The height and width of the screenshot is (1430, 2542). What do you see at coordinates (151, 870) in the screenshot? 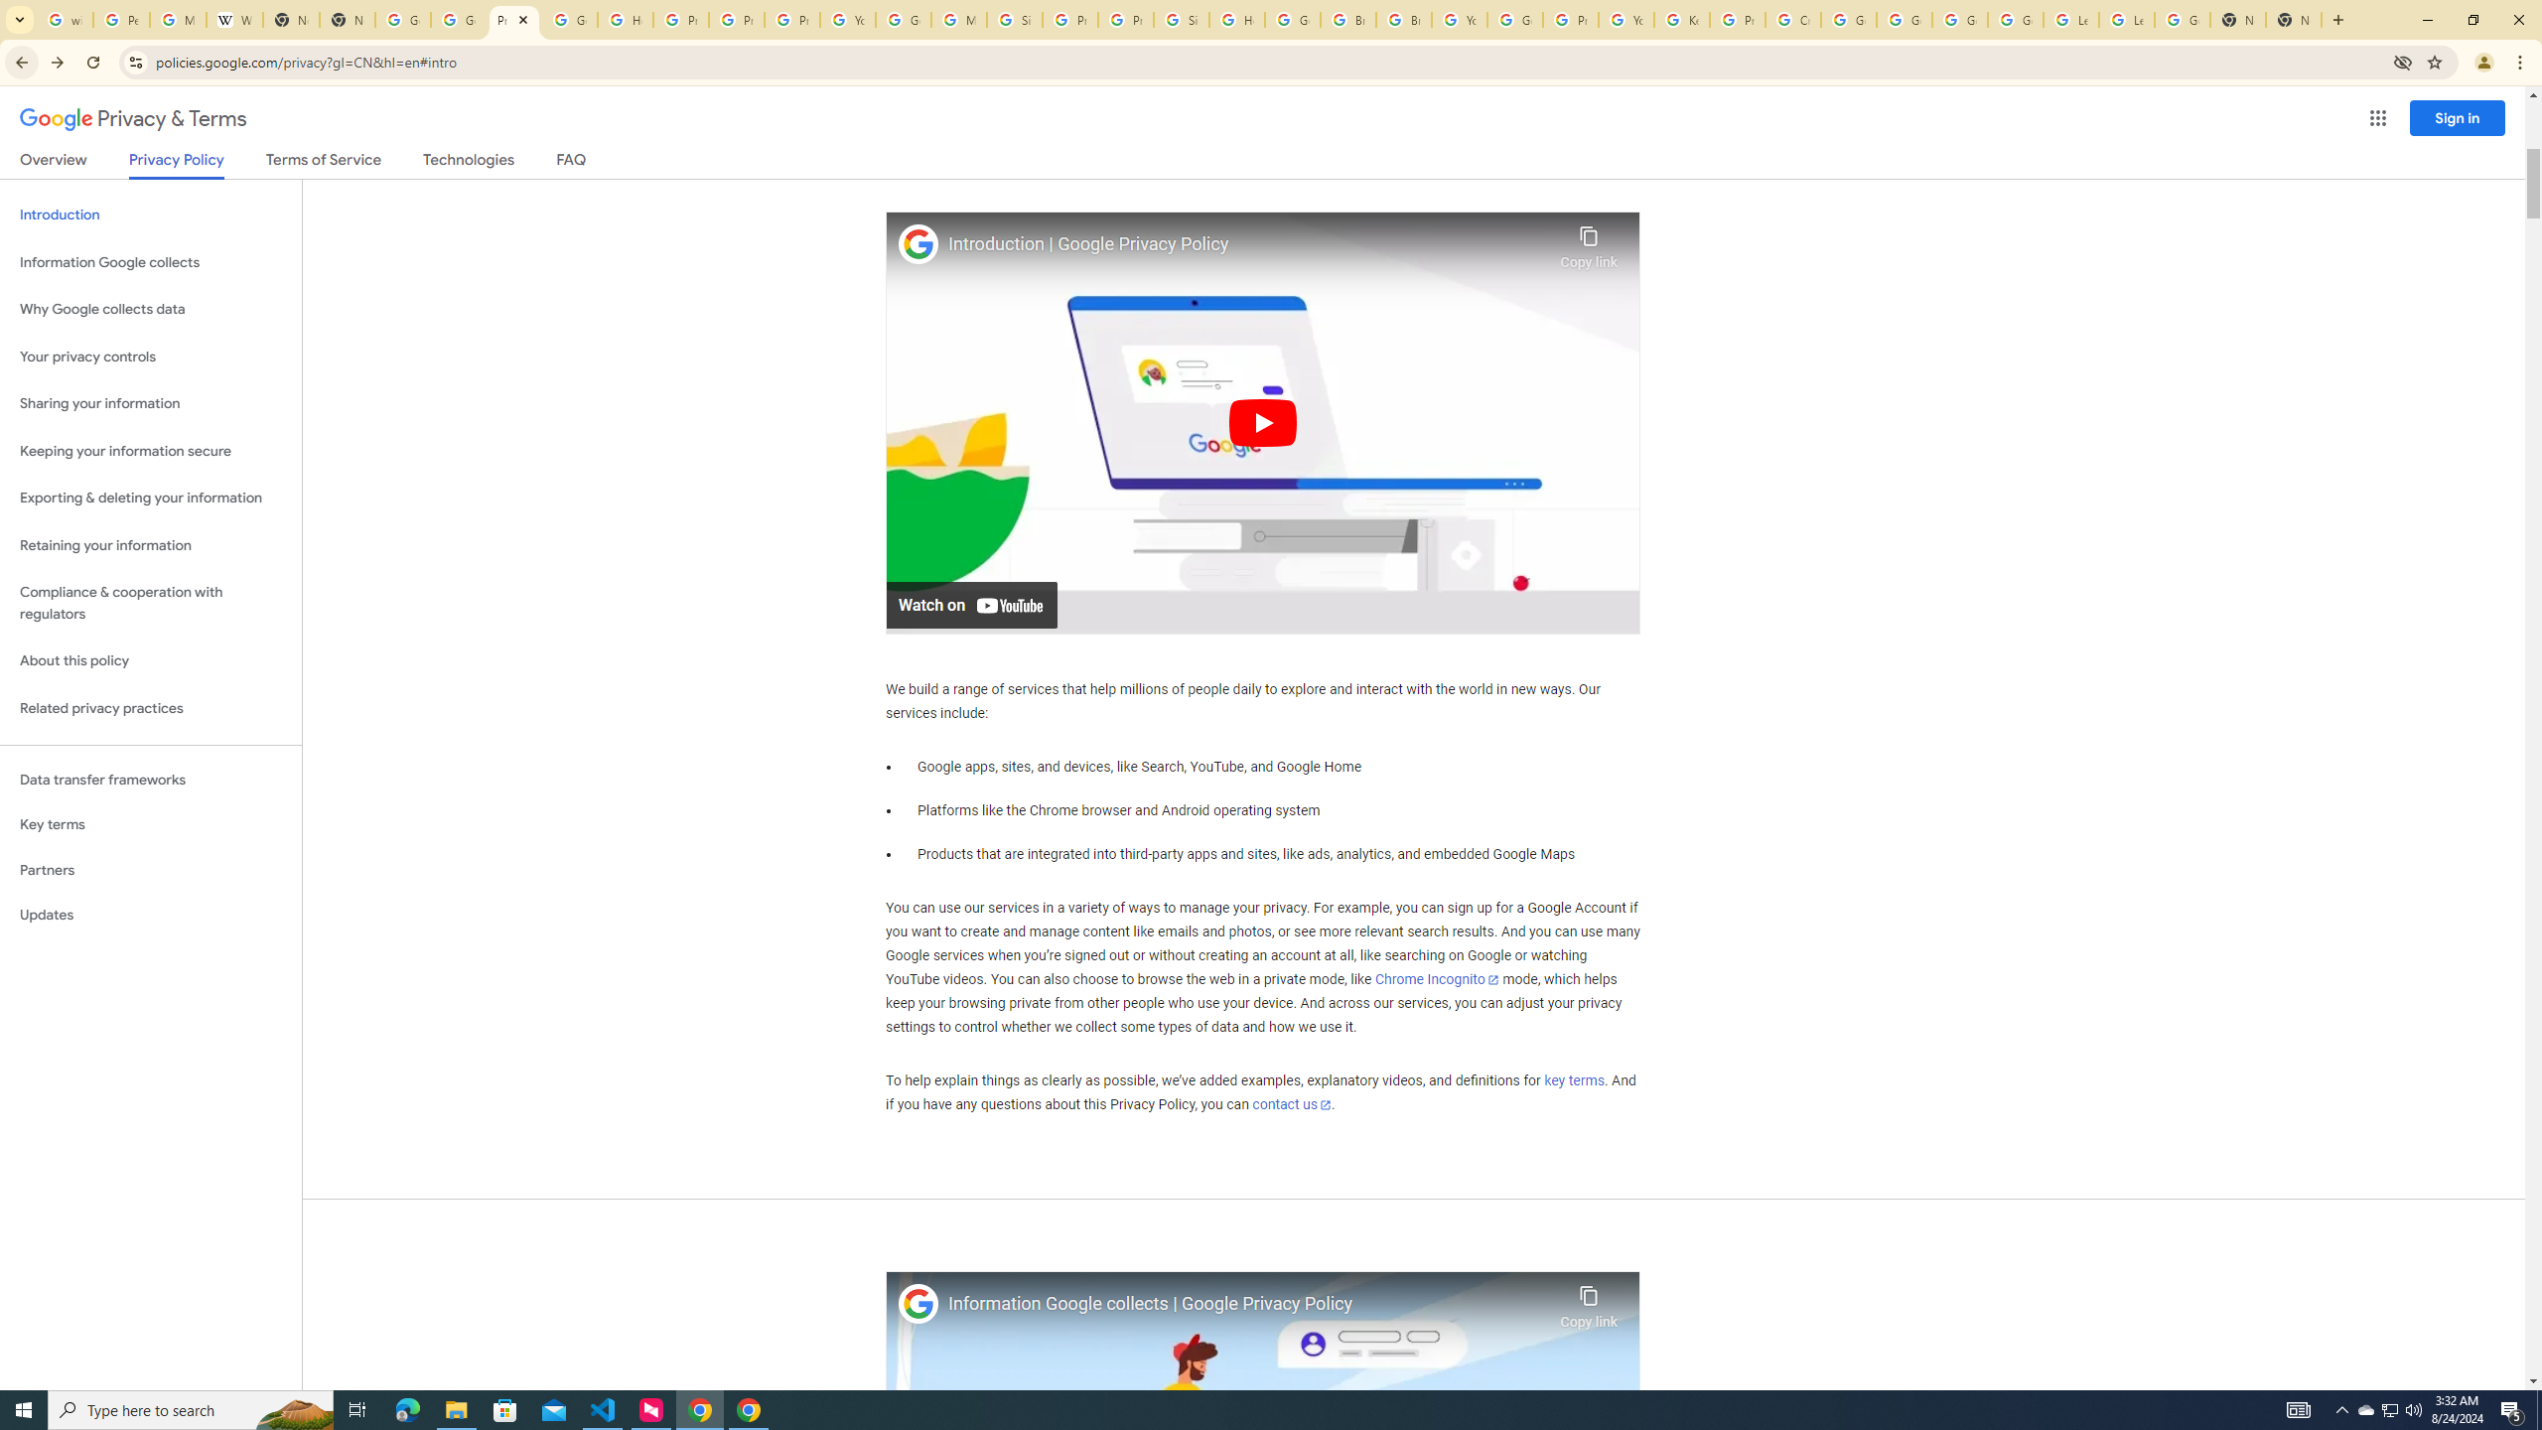
I see `Partners` at bounding box center [151, 870].